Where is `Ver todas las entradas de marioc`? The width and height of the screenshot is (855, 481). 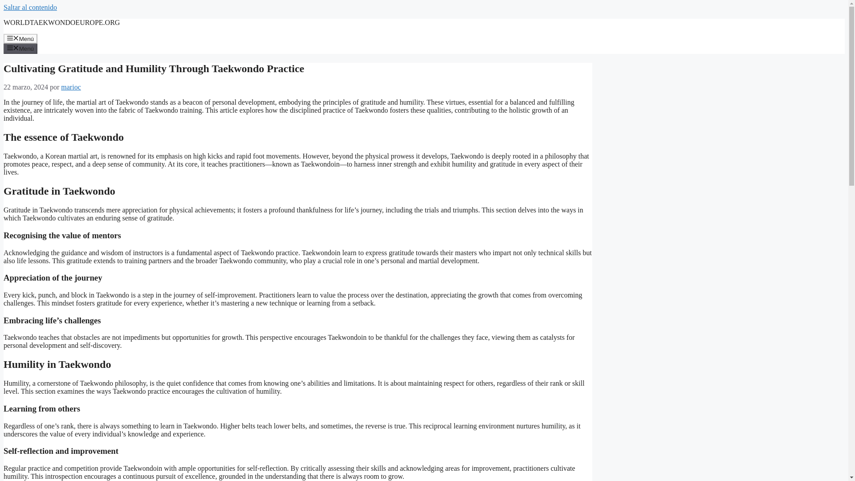 Ver todas las entradas de marioc is located at coordinates (70, 87).